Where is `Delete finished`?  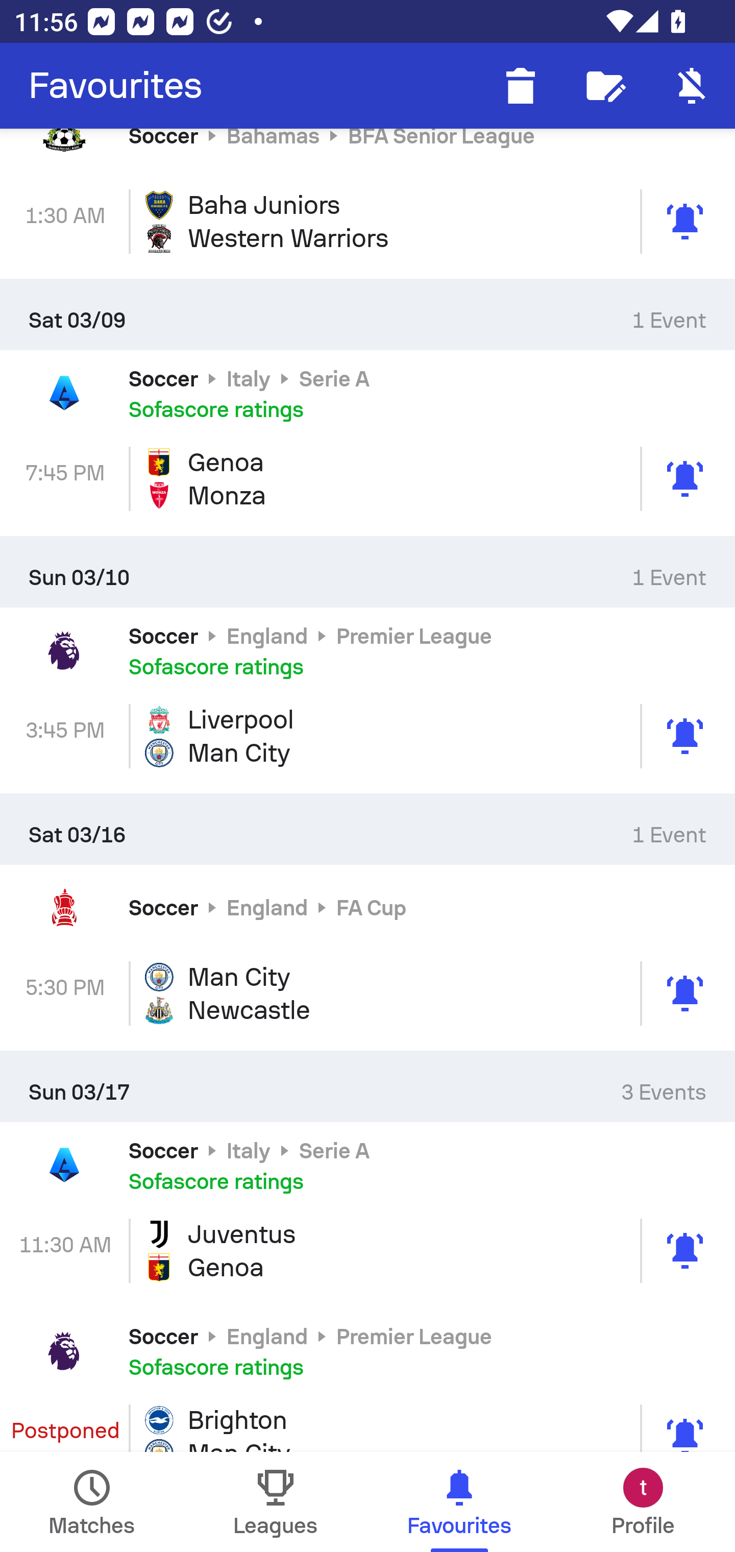 Delete finished is located at coordinates (521, 86).